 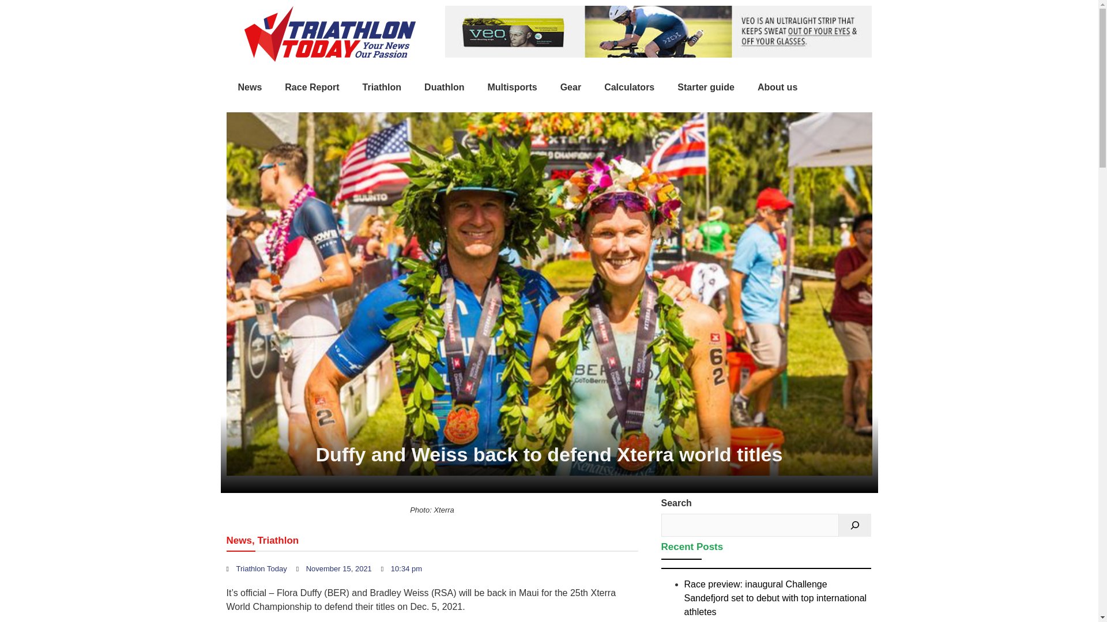 What do you see at coordinates (334, 569) in the screenshot?
I see `November 15, 2021` at bounding box center [334, 569].